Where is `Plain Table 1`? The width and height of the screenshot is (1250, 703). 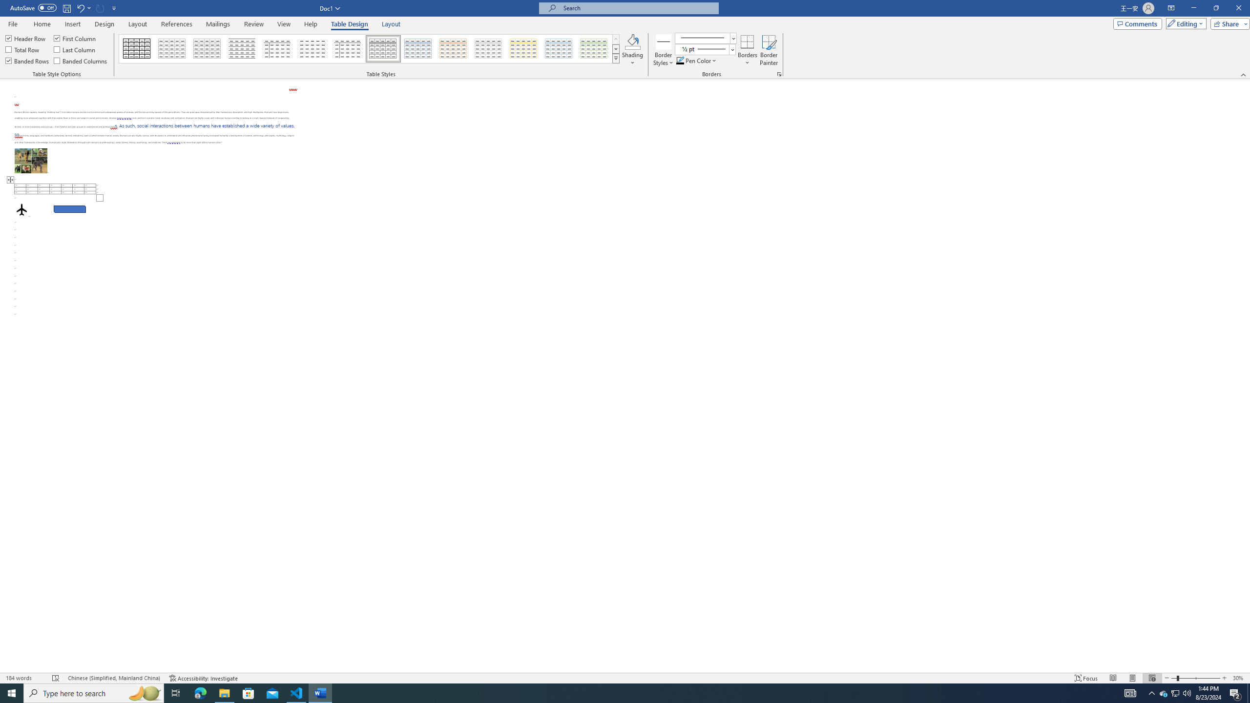 Plain Table 1 is located at coordinates (207, 49).